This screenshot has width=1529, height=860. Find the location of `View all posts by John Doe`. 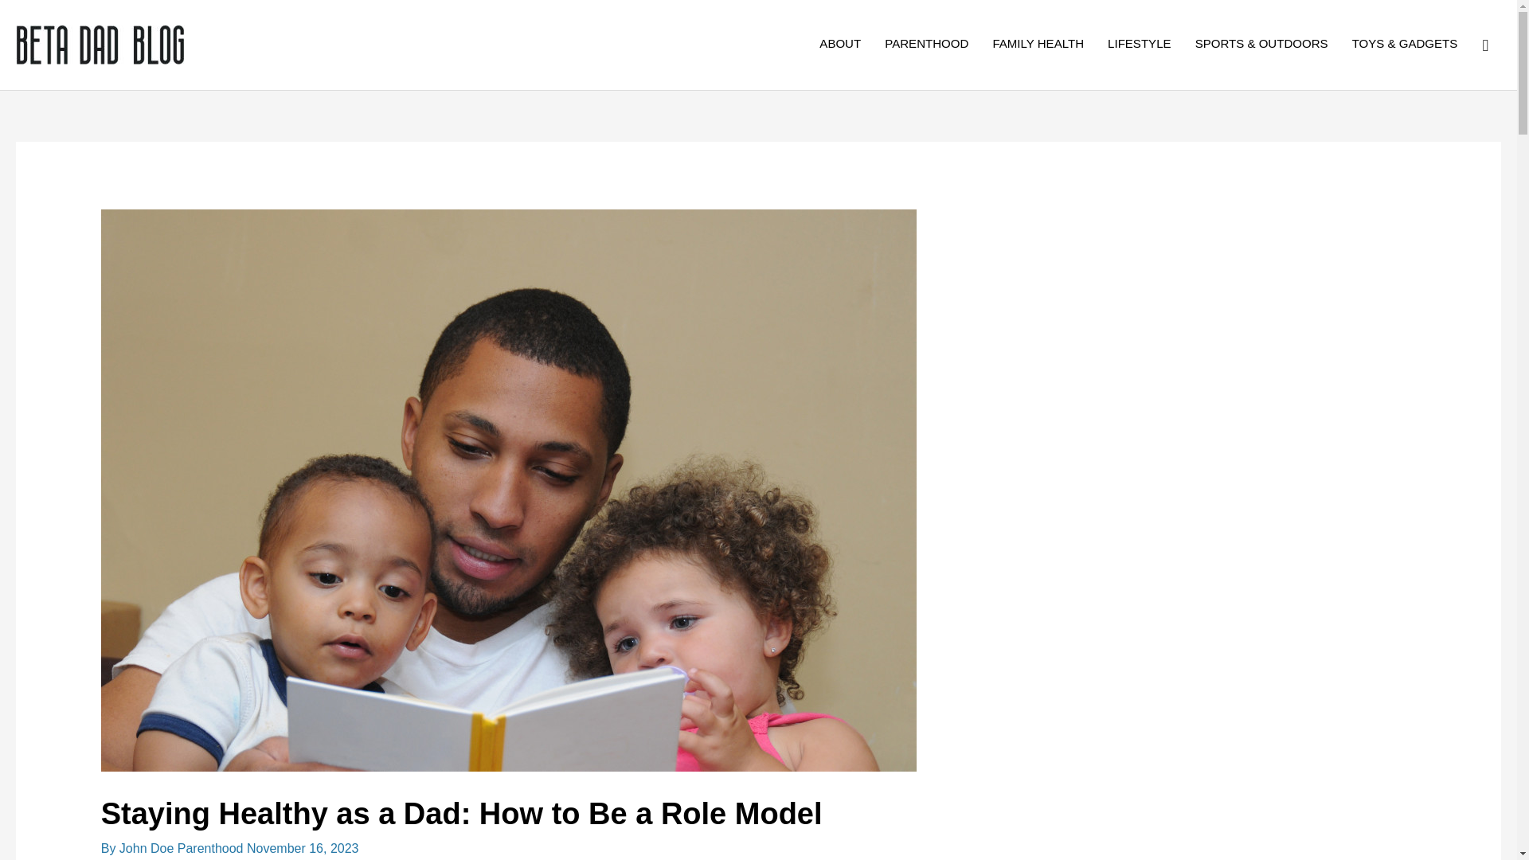

View all posts by John Doe is located at coordinates (148, 848).